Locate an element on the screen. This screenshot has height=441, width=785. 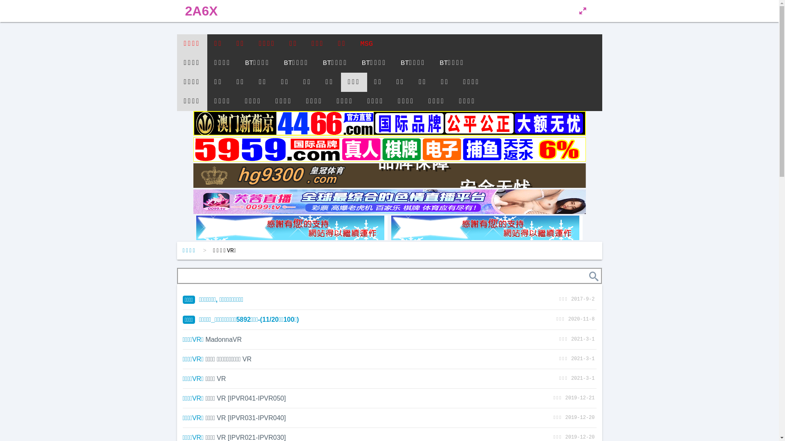
MadonnaVR is located at coordinates (223, 340).